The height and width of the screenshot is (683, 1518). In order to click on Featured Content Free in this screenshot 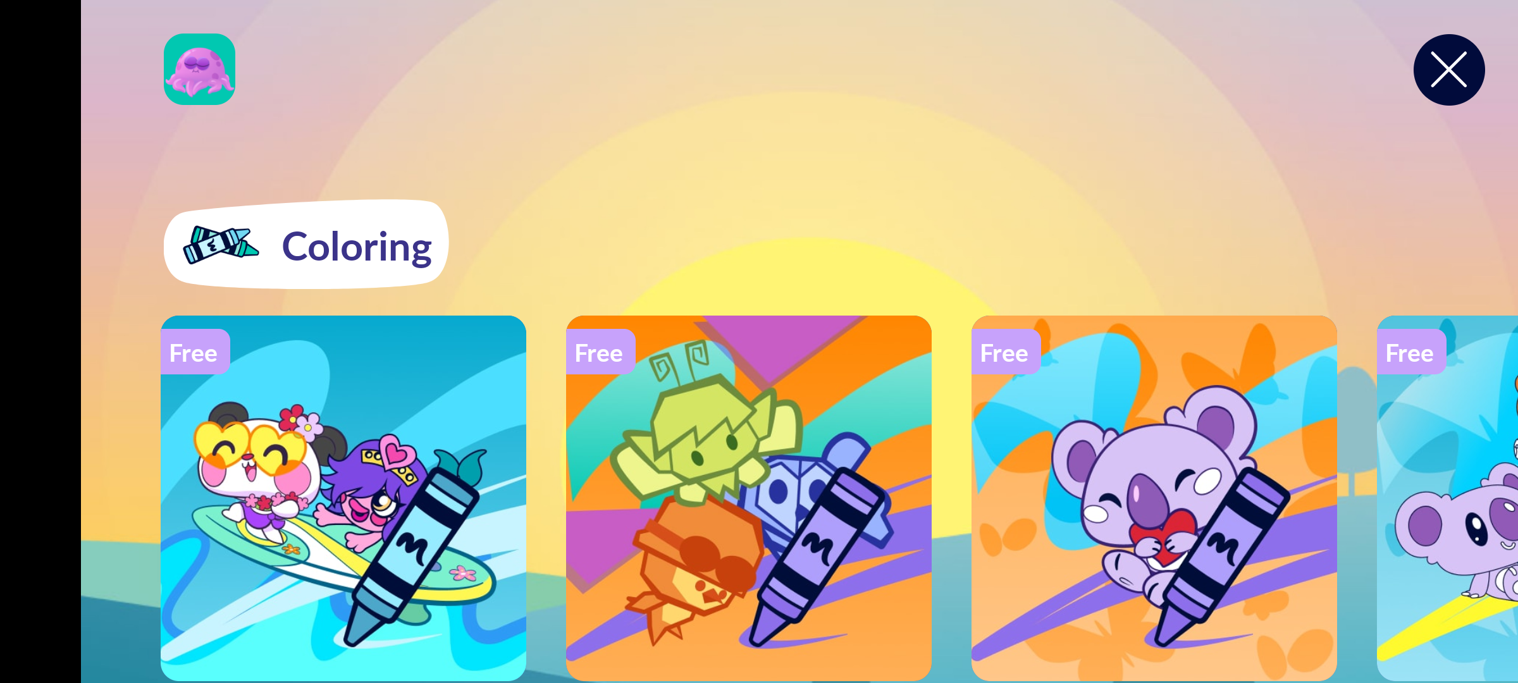, I will do `click(343, 498)`.